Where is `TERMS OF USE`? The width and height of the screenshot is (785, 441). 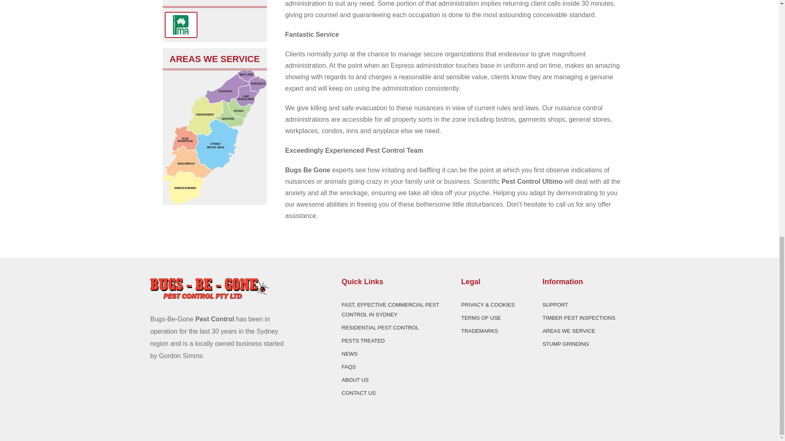 TERMS OF USE is located at coordinates (481, 318).